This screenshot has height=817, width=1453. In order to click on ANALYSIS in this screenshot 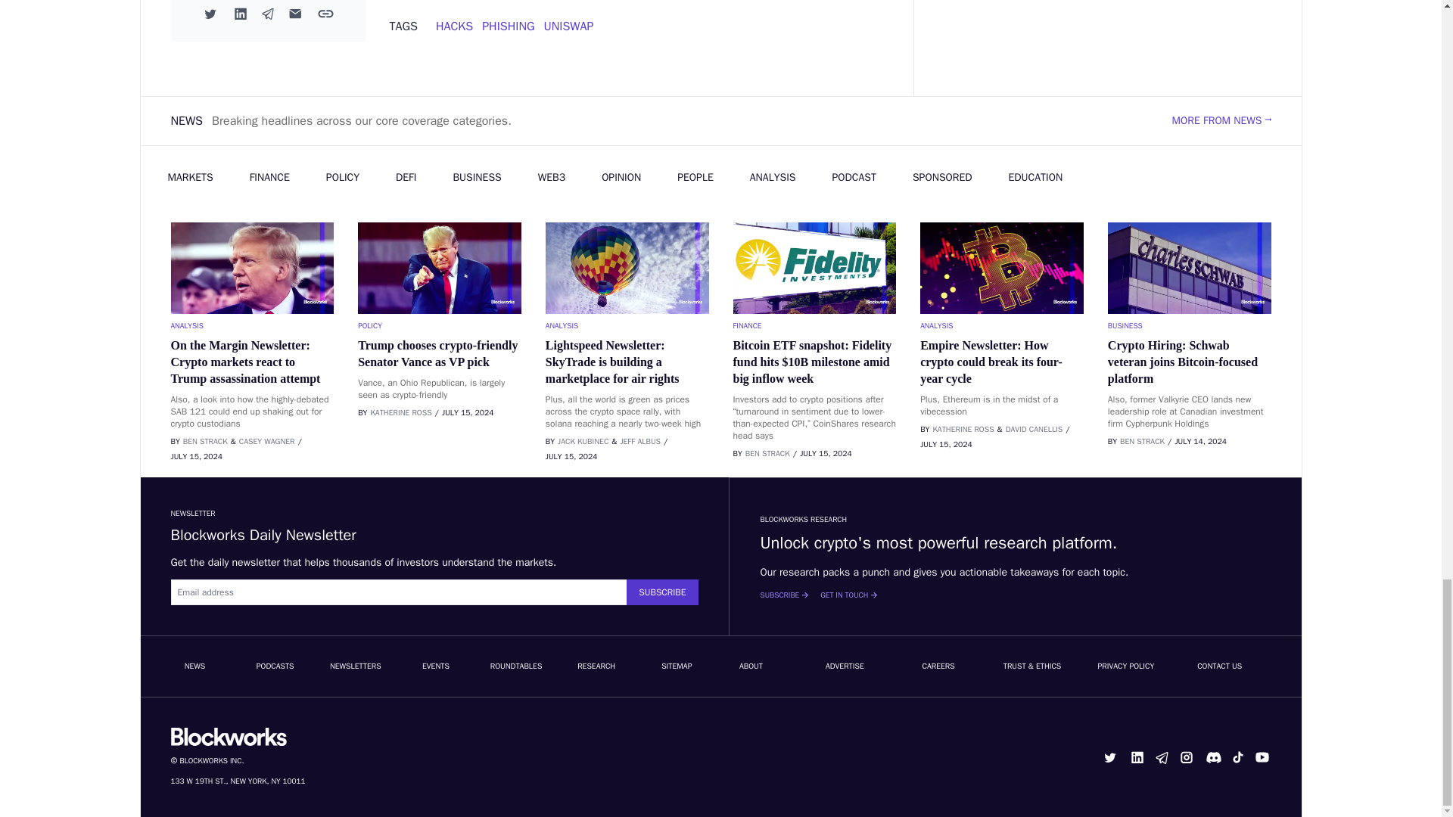, I will do `click(627, 325)`.